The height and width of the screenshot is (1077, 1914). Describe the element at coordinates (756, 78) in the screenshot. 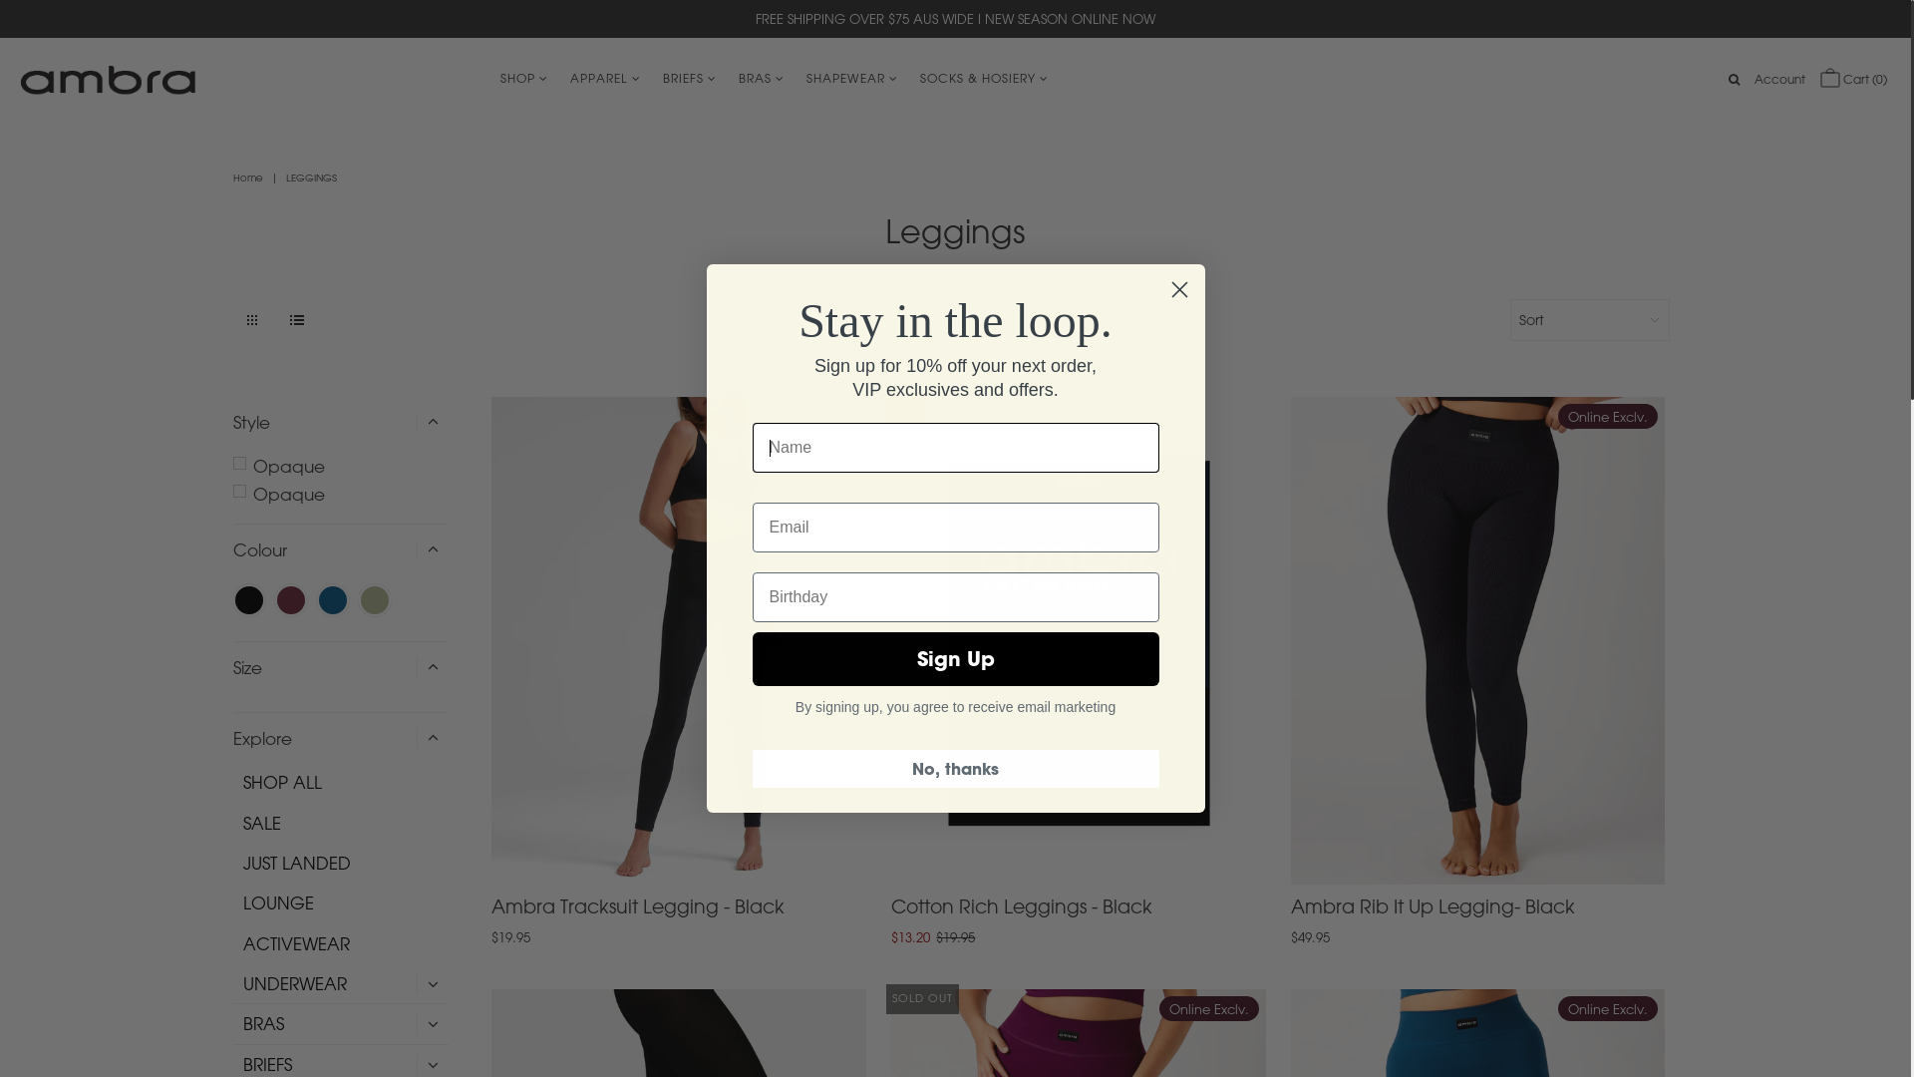

I see `BRAS` at that location.